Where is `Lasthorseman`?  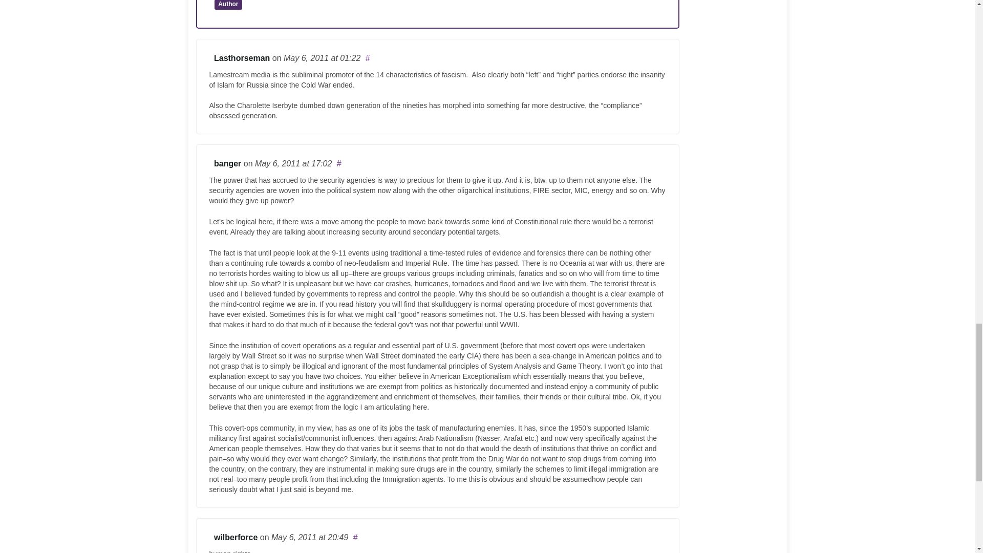 Lasthorseman is located at coordinates (242, 58).